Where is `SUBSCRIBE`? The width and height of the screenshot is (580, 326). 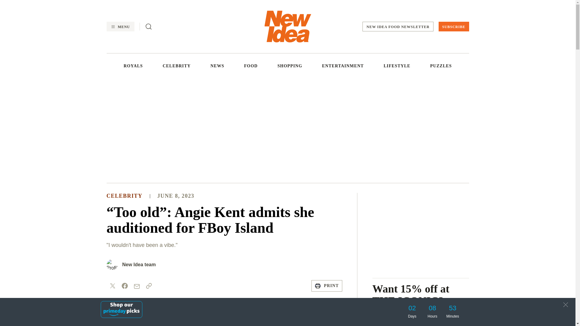 SUBSCRIBE is located at coordinates (454, 27).